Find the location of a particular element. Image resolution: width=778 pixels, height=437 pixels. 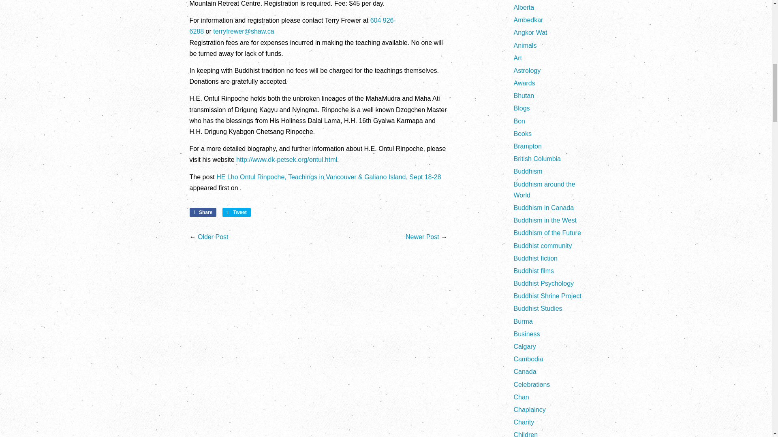

Show articles tagged Art is located at coordinates (518, 58).